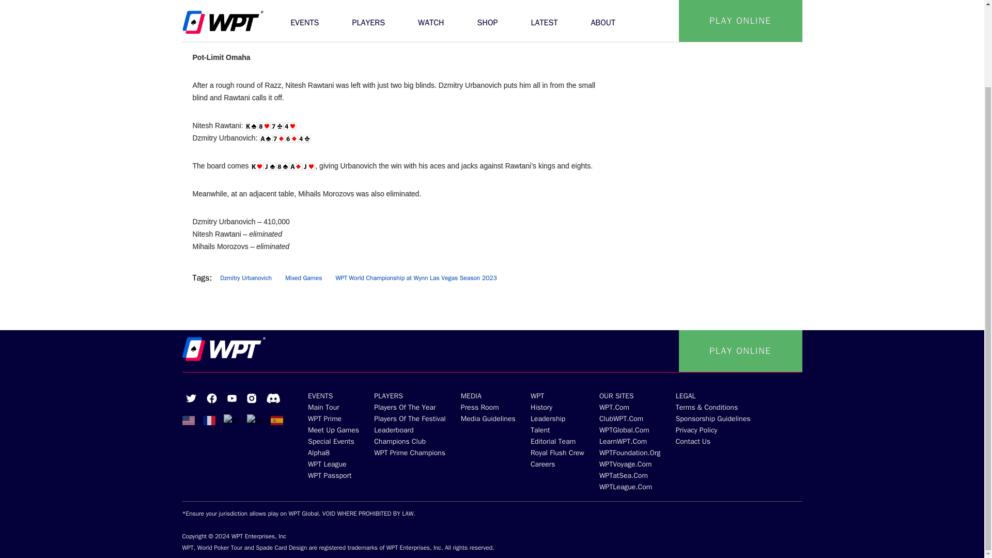  I want to click on Heart 8, so click(265, 126).